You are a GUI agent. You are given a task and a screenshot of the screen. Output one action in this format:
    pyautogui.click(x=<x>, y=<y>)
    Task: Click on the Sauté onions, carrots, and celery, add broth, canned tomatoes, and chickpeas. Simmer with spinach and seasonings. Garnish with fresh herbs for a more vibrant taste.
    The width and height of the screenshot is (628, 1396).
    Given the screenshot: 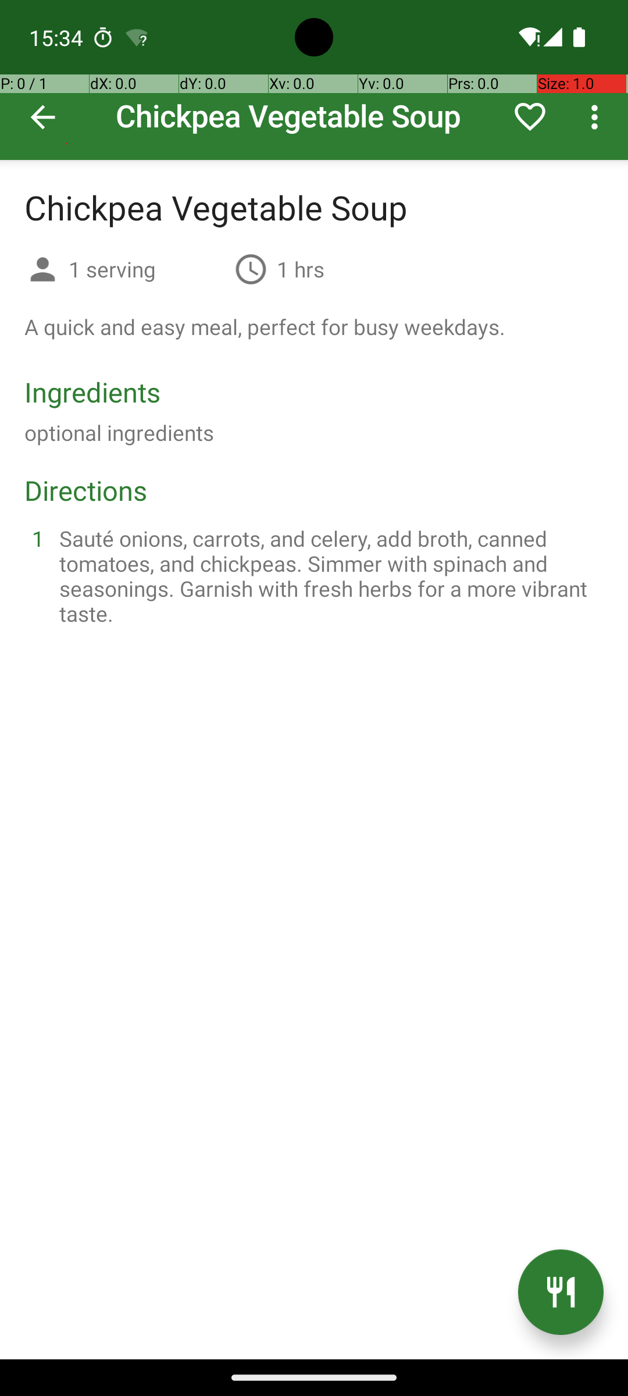 What is the action you would take?
    pyautogui.click(x=328, y=576)
    